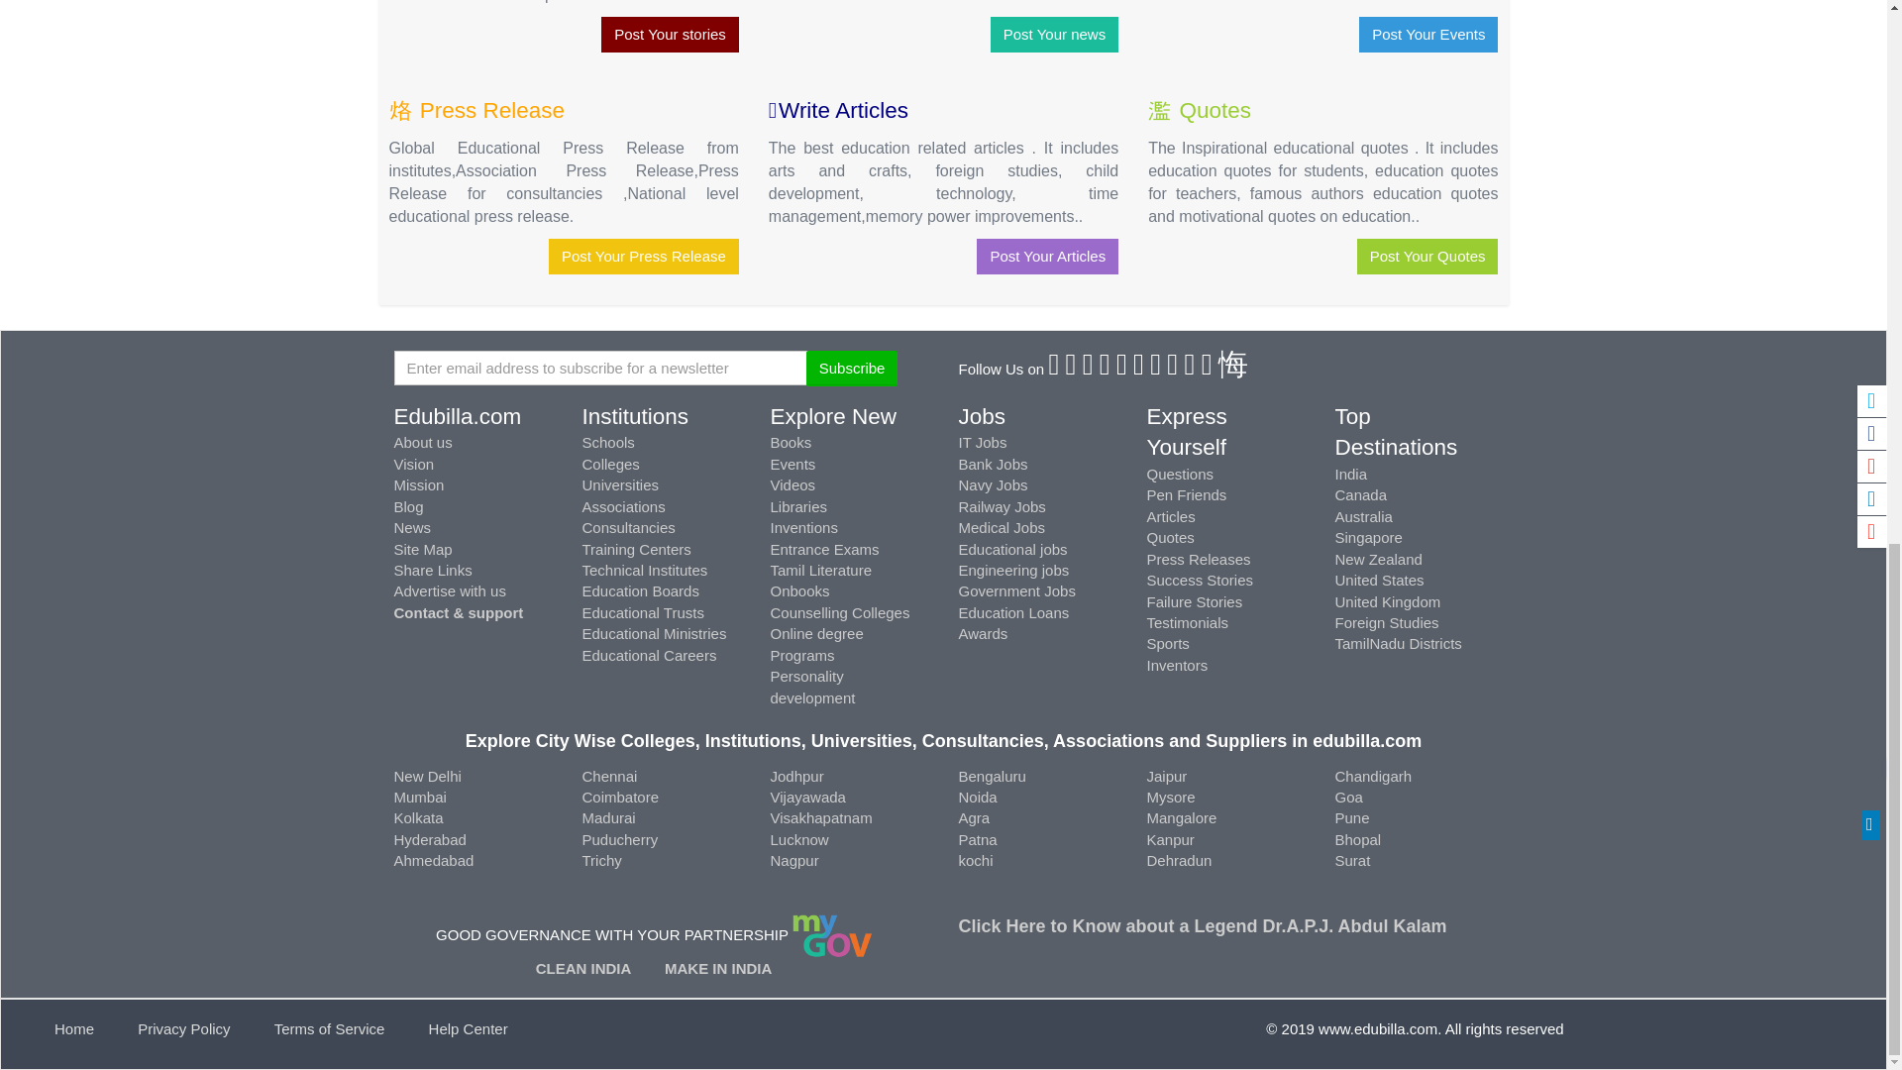 The height and width of the screenshot is (1070, 1902). What do you see at coordinates (852, 368) in the screenshot?
I see `Subscribe` at bounding box center [852, 368].